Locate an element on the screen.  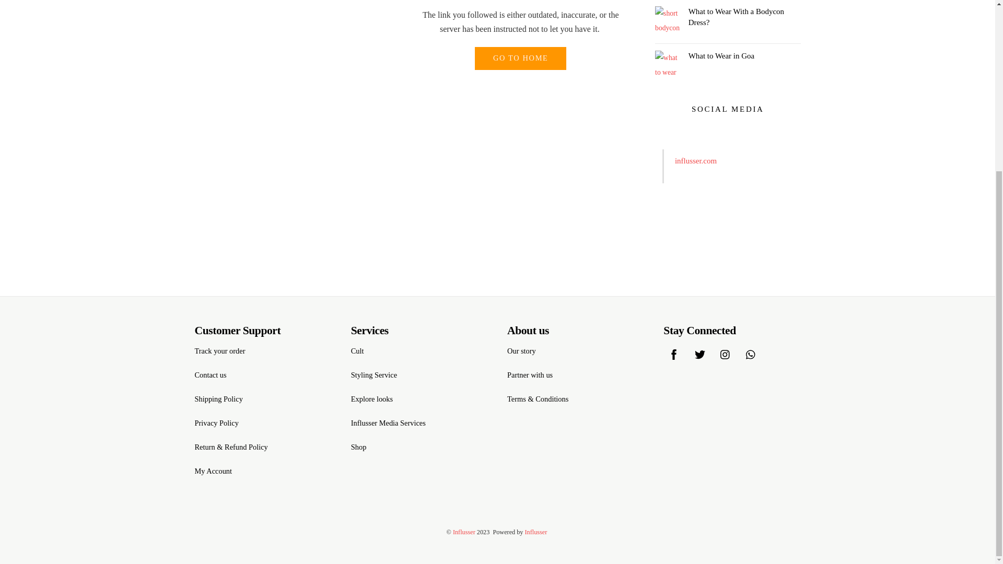
influsser.com is located at coordinates (696, 161).